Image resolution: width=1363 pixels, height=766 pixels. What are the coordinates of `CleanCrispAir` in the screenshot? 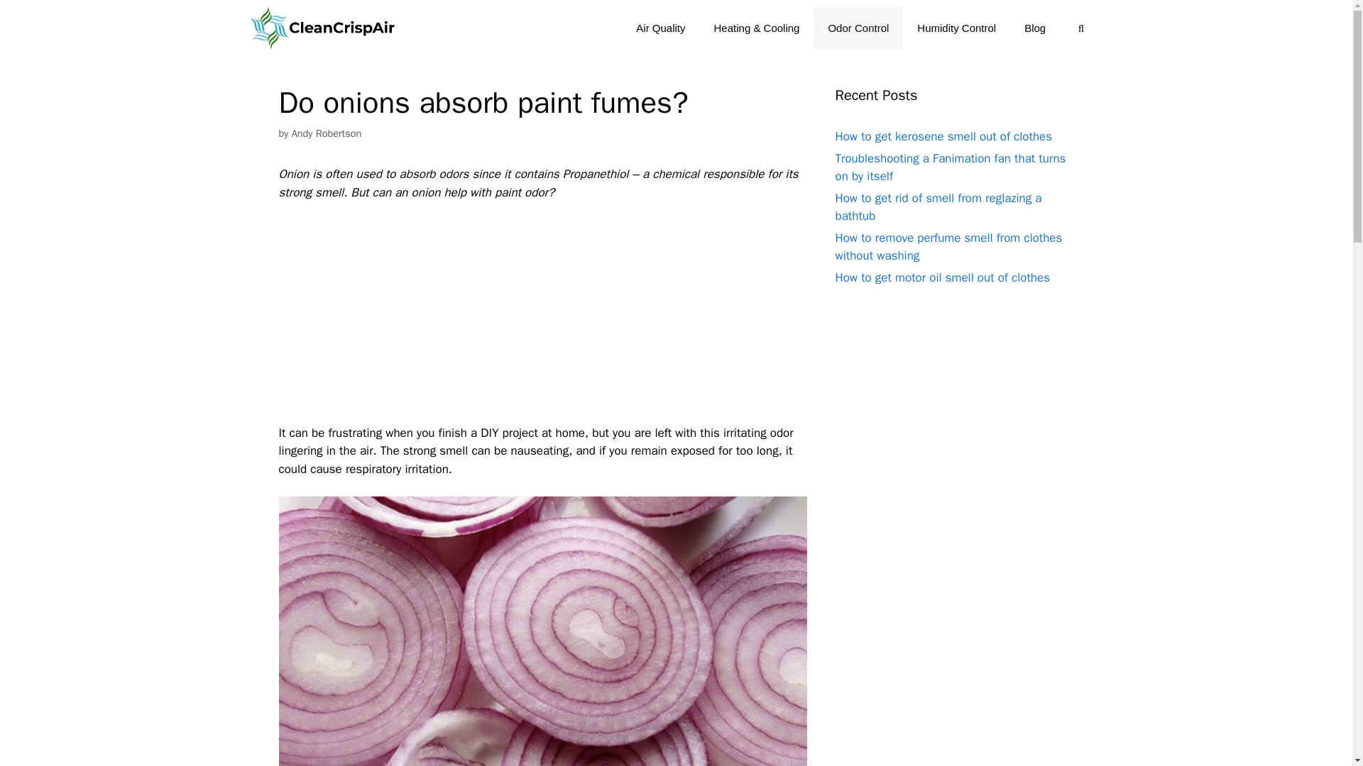 It's located at (322, 28).